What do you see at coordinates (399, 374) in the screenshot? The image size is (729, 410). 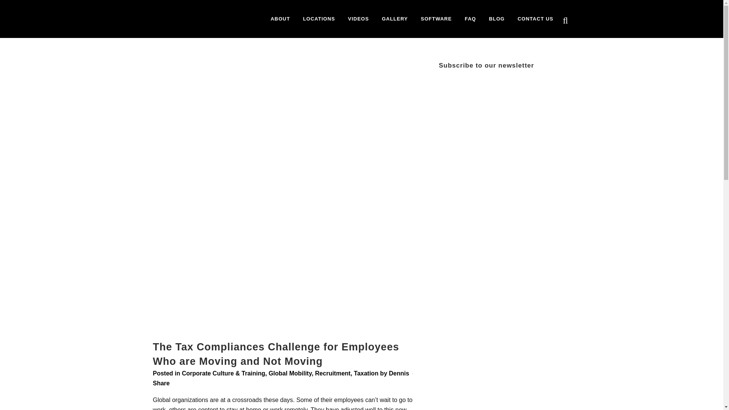 I see `Dennis` at bounding box center [399, 374].